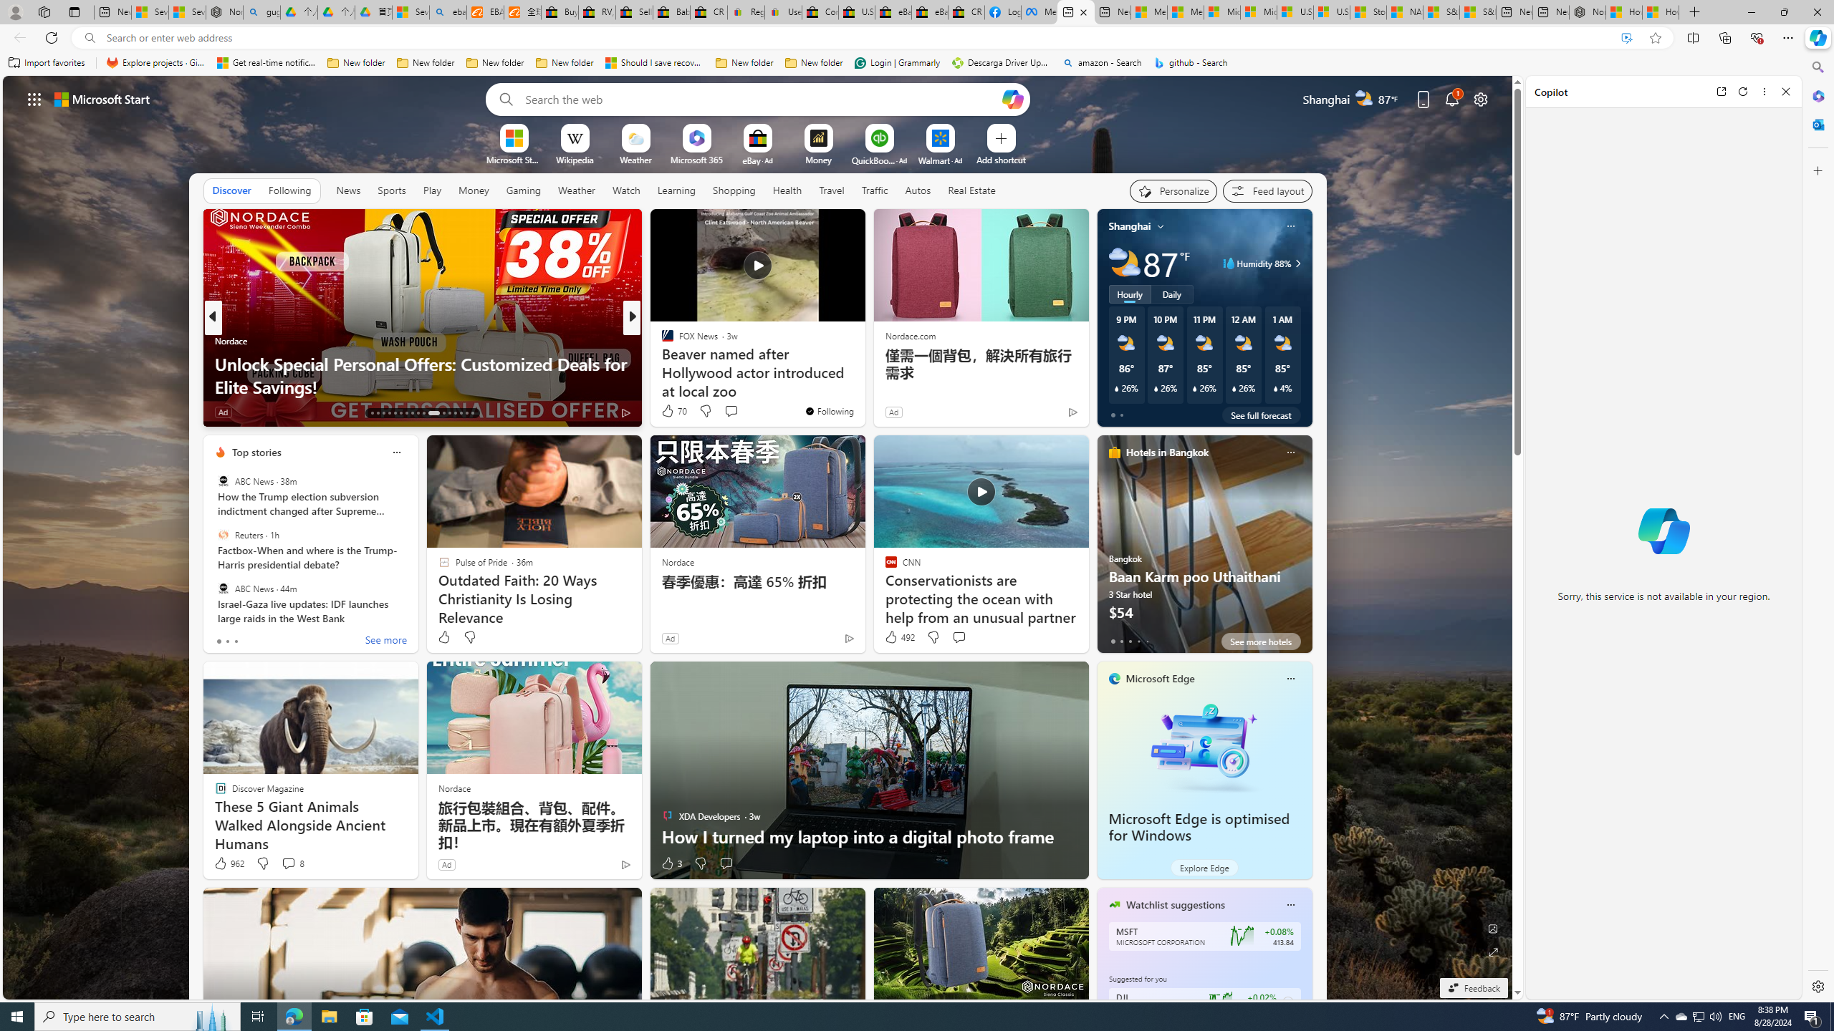  I want to click on tab-4, so click(1146, 641).